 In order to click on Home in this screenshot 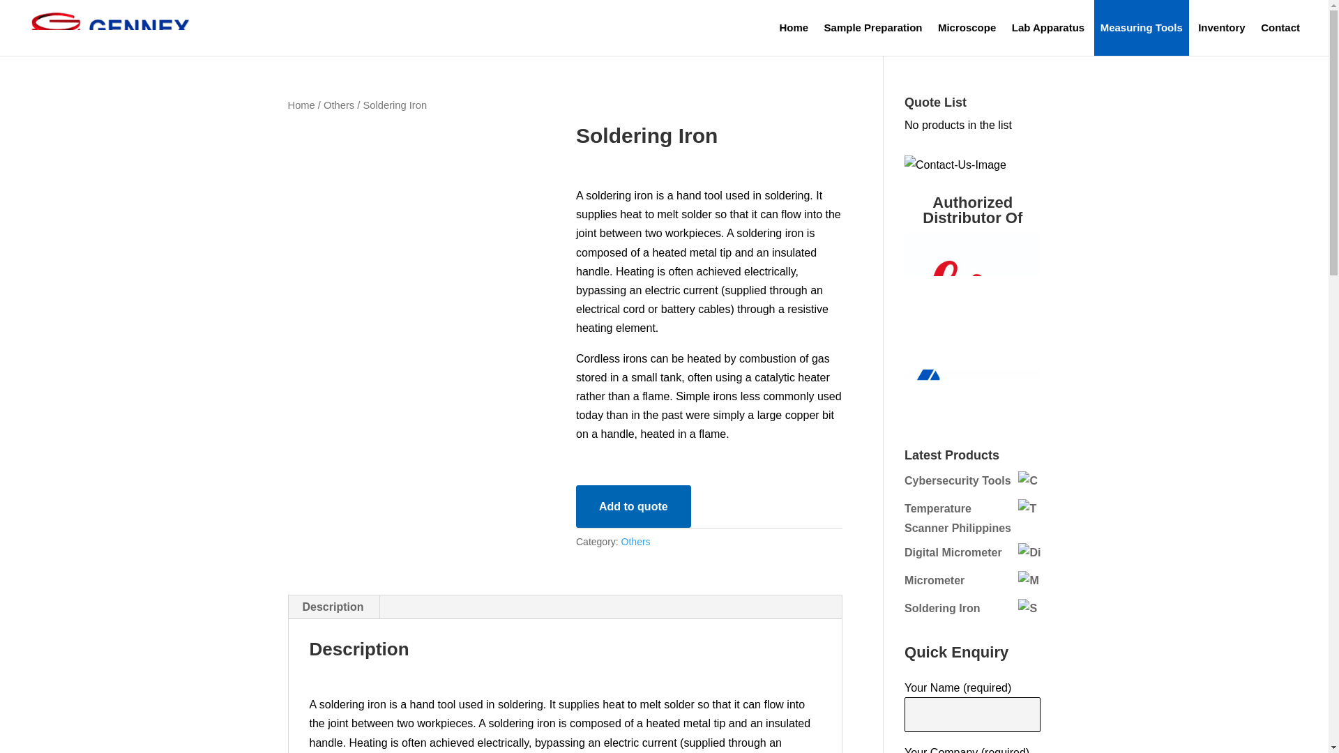, I will do `click(301, 105)`.